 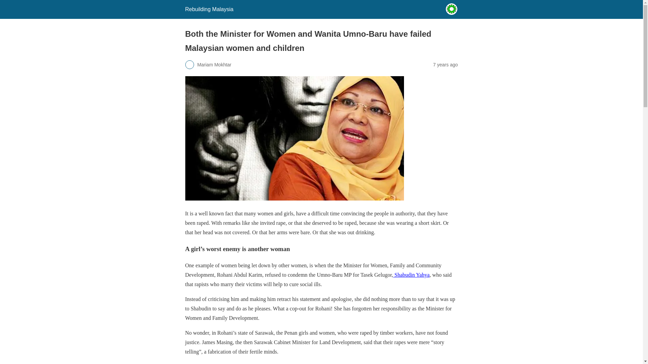 I want to click on Shabudin Yahya, so click(x=411, y=275).